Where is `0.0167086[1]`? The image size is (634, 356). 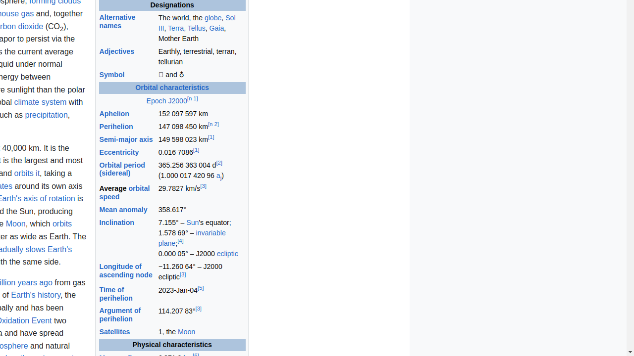 0.0167086[1] is located at coordinates (202, 153).